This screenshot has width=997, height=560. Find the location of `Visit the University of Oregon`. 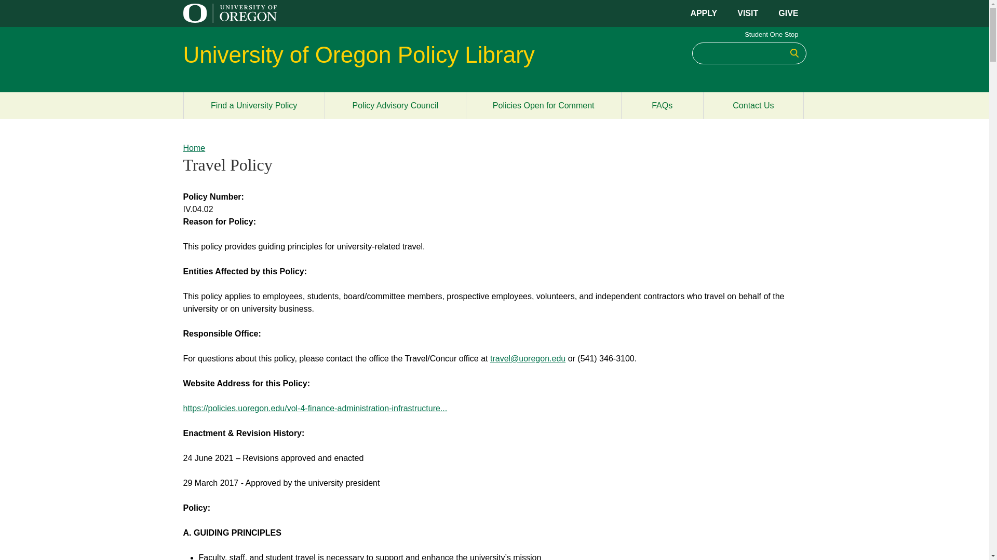

Visit the University of Oregon is located at coordinates (748, 13).